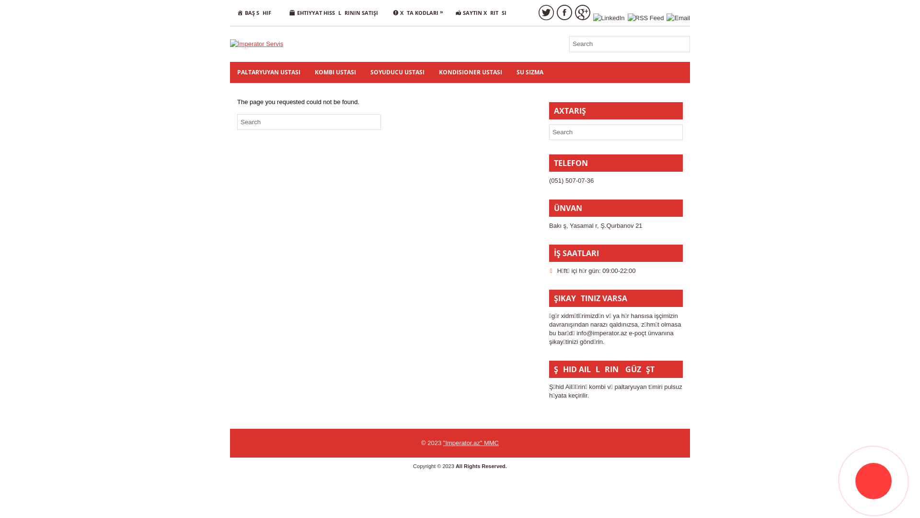 Image resolution: width=920 pixels, height=518 pixels. I want to click on Type and hit enter, so click(616, 132).